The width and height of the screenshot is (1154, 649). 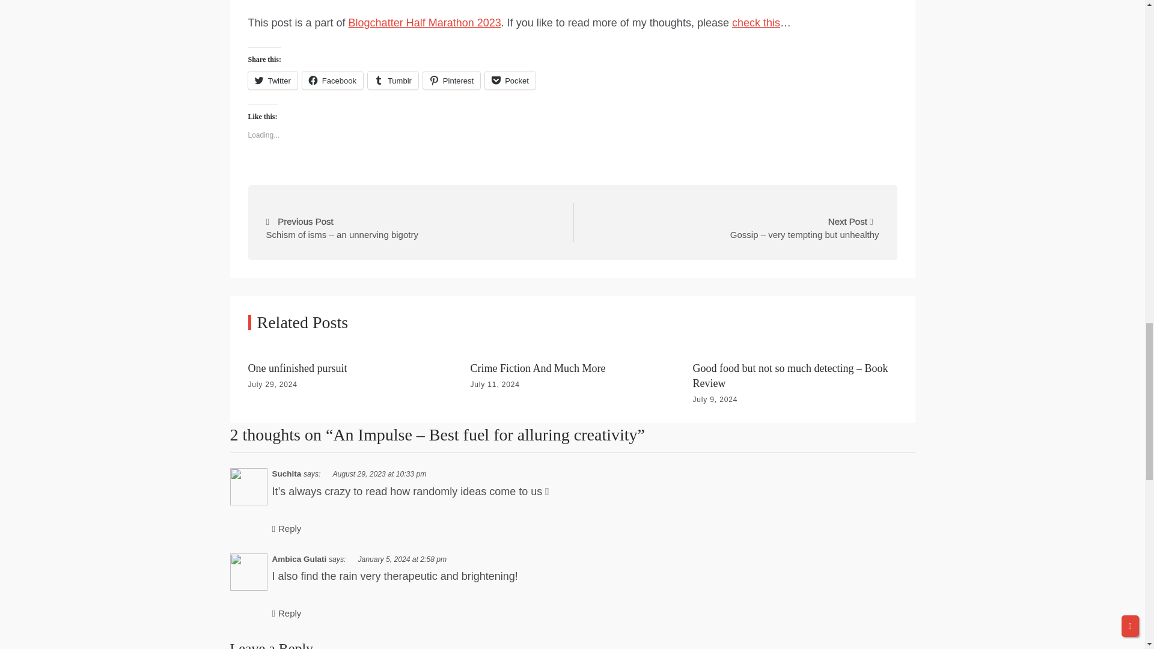 I want to click on Click to share on Tumblr, so click(x=393, y=81).